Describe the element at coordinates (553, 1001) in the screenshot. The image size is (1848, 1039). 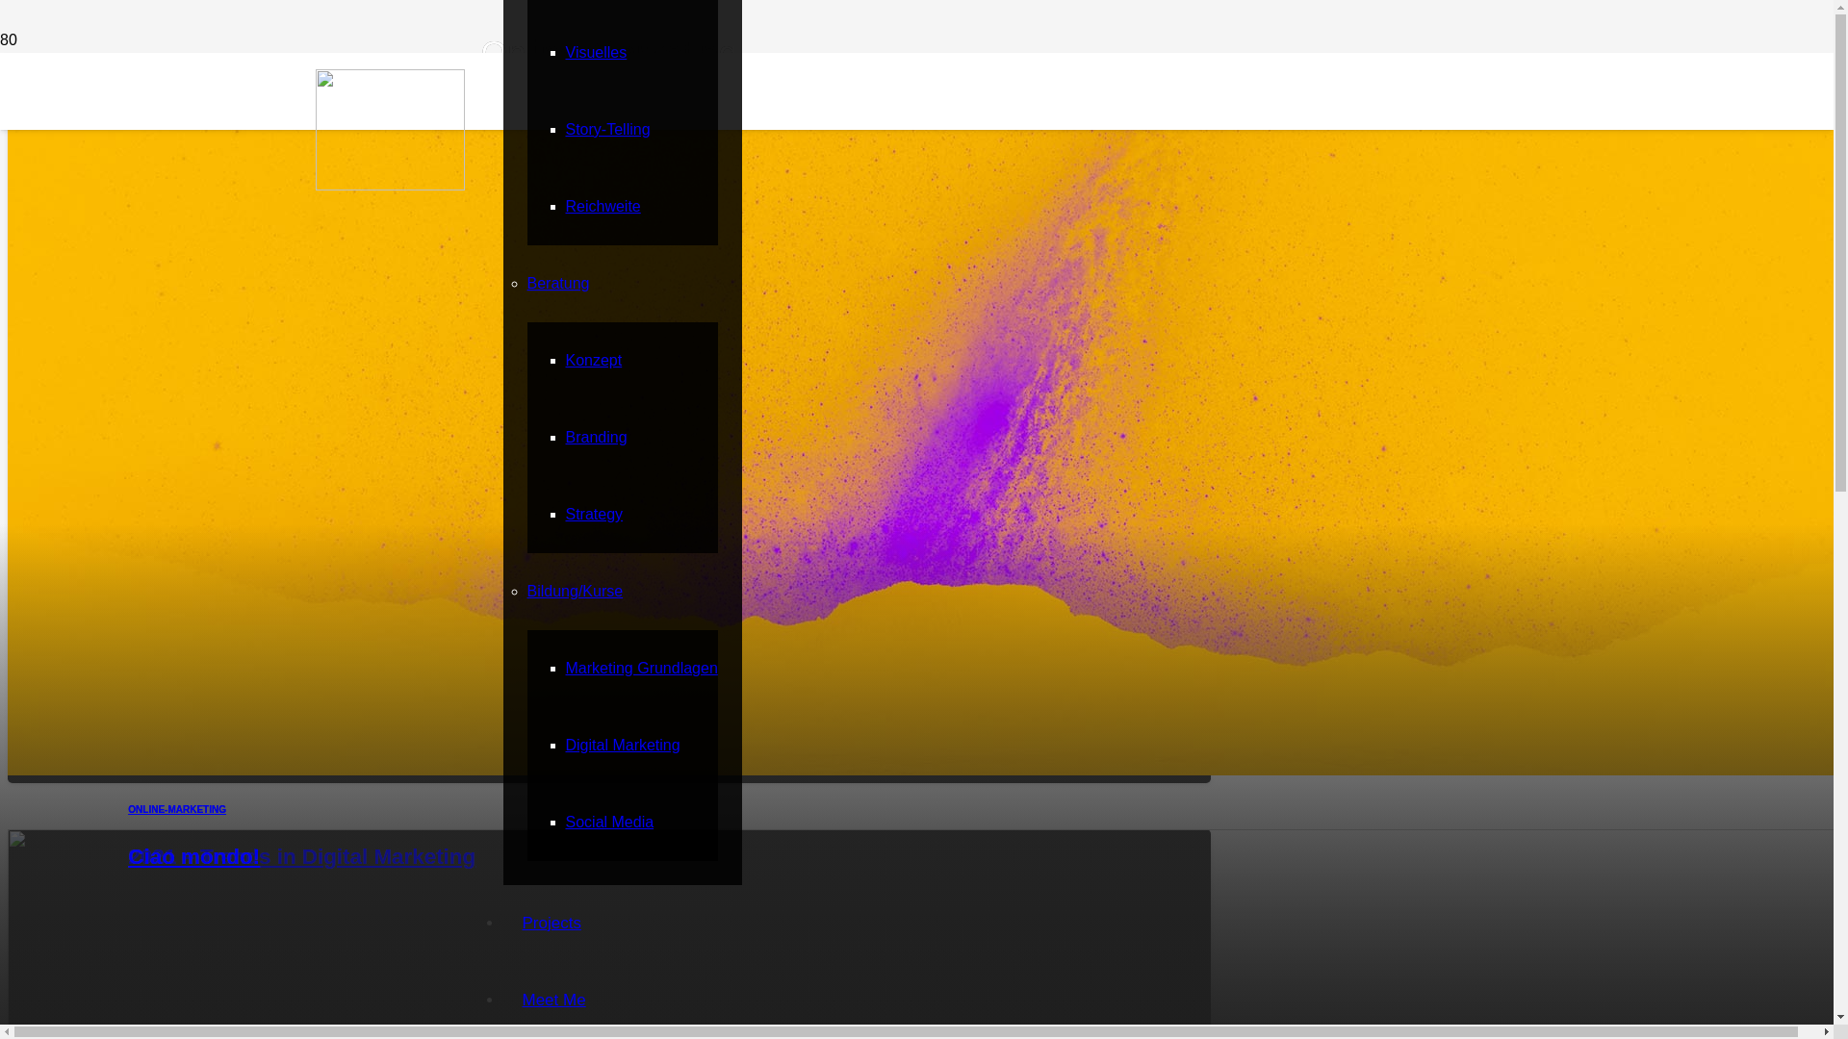
I see `Meet Me` at that location.